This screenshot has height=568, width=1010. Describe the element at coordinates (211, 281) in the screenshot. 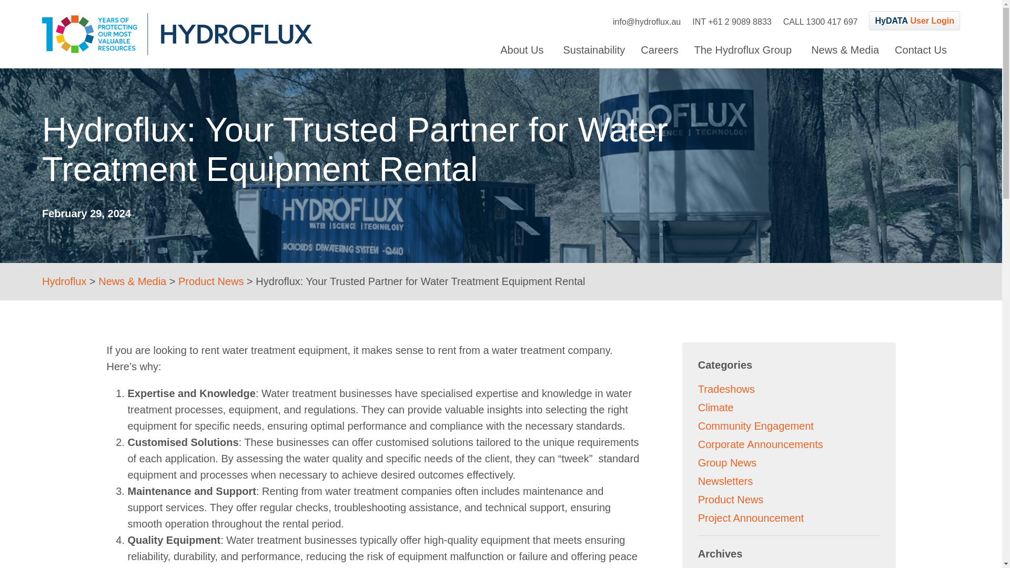

I see `Go to the Product News Category archives.` at that location.